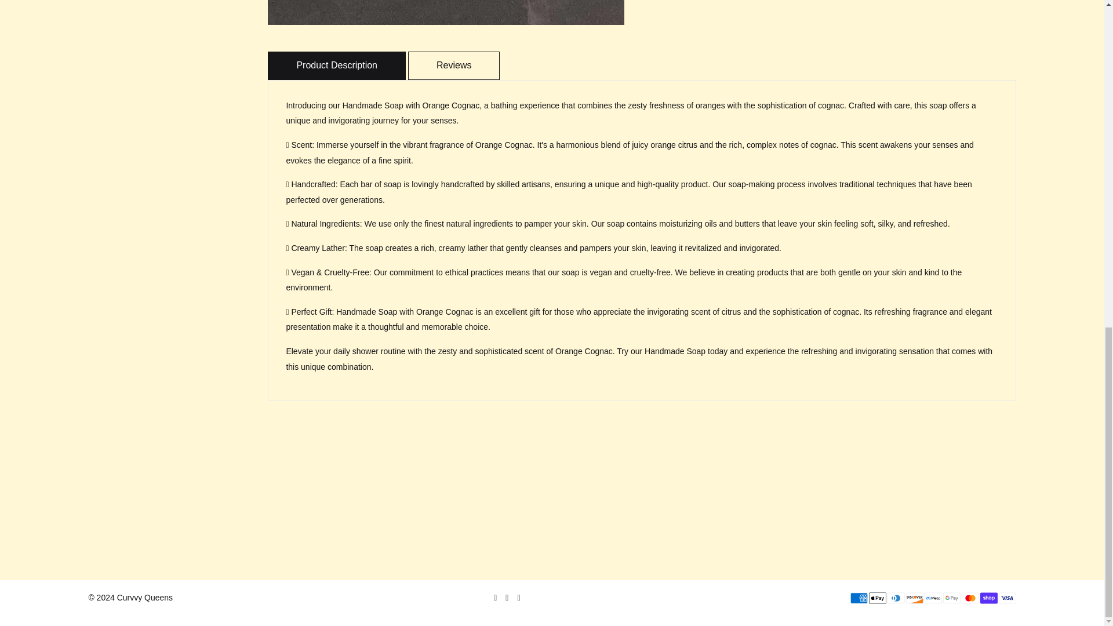  Describe the element at coordinates (584, 6) in the screenshot. I see `1` at that location.